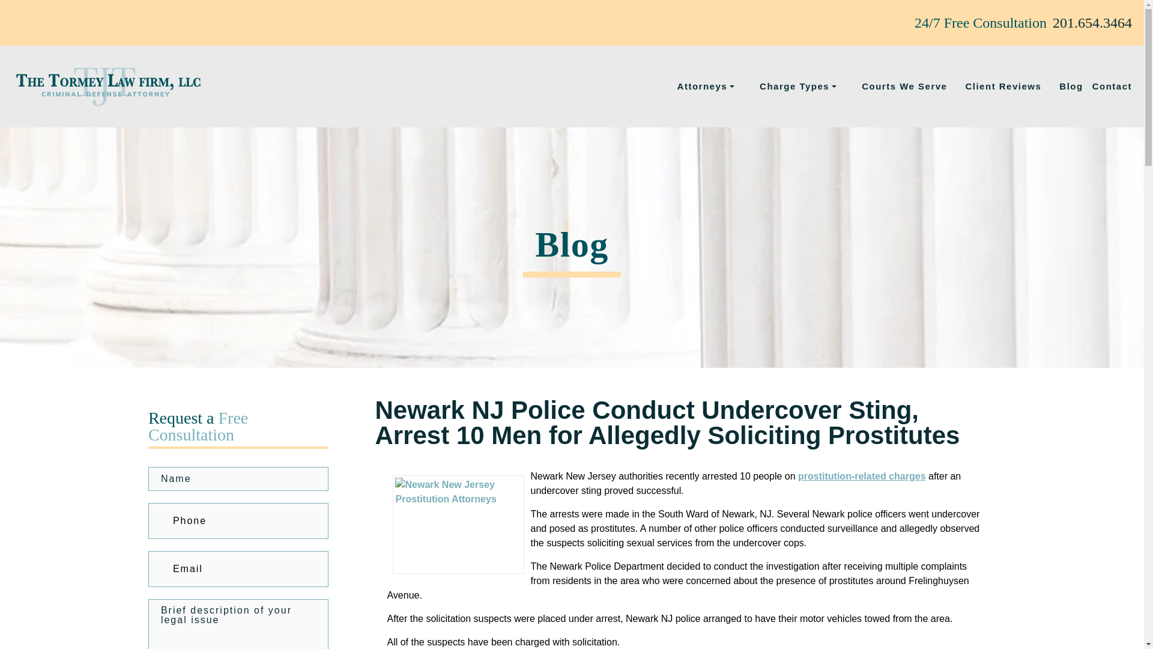 This screenshot has width=1153, height=649. I want to click on Courts We Serve, so click(904, 87).